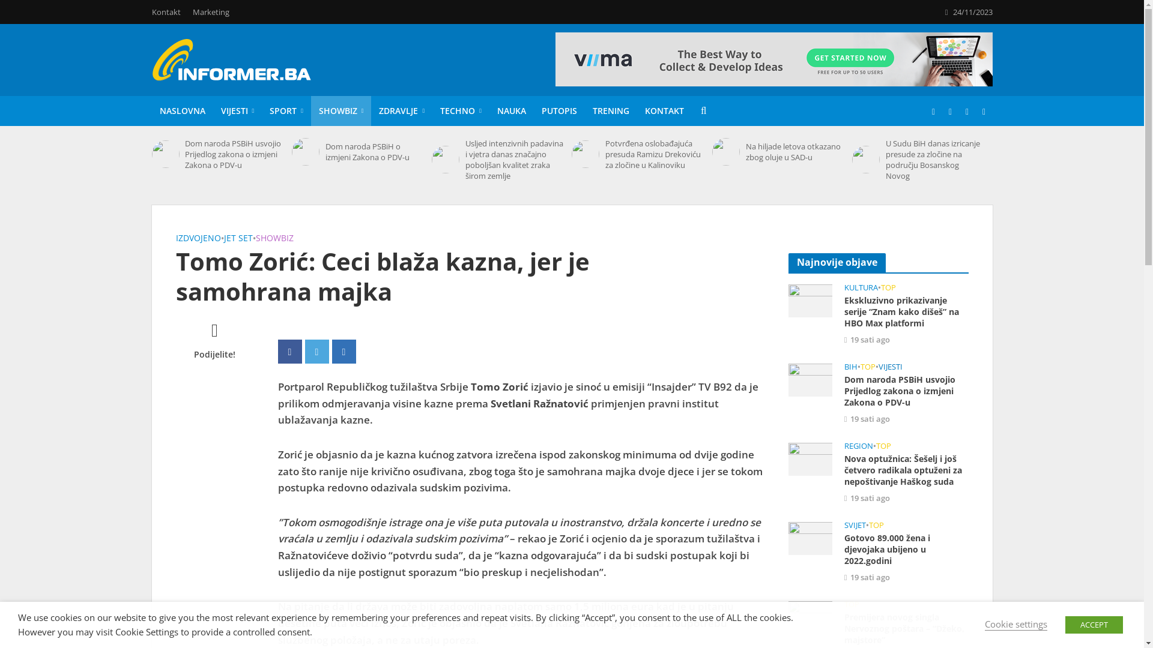  What do you see at coordinates (402, 111) in the screenshot?
I see `ZDRAVLJE` at bounding box center [402, 111].